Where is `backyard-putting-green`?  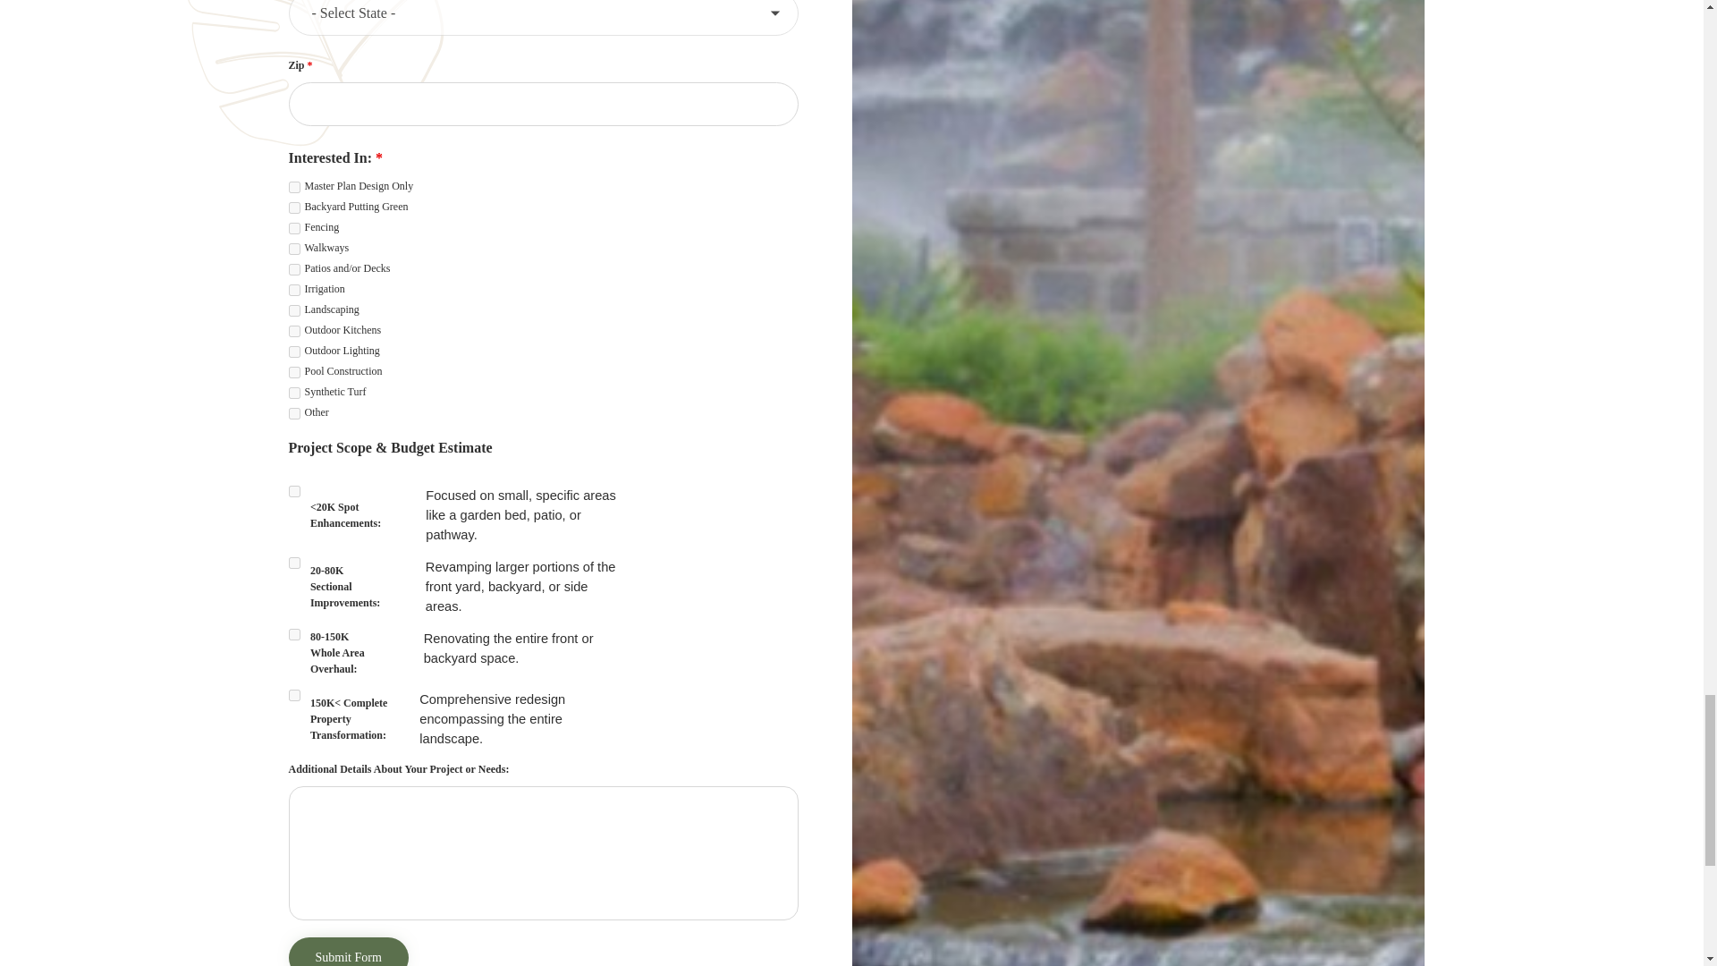 backyard-putting-green is located at coordinates (293, 208).